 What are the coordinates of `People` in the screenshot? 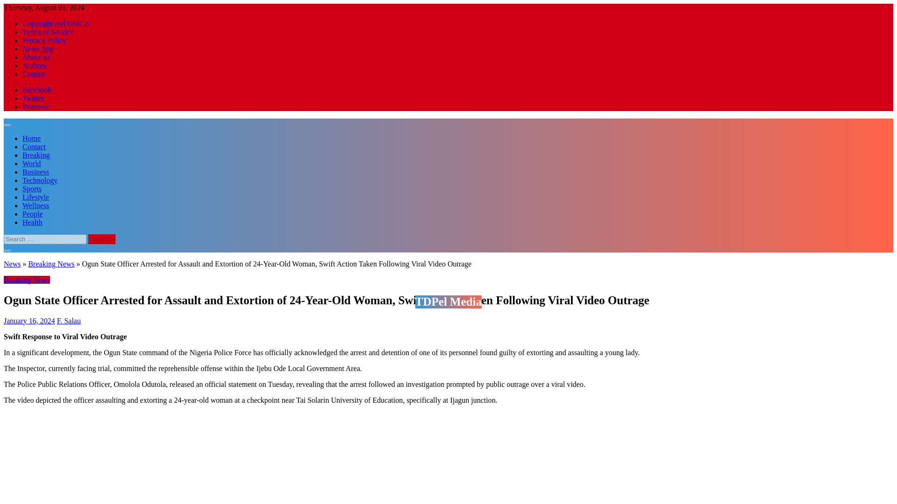 It's located at (33, 214).